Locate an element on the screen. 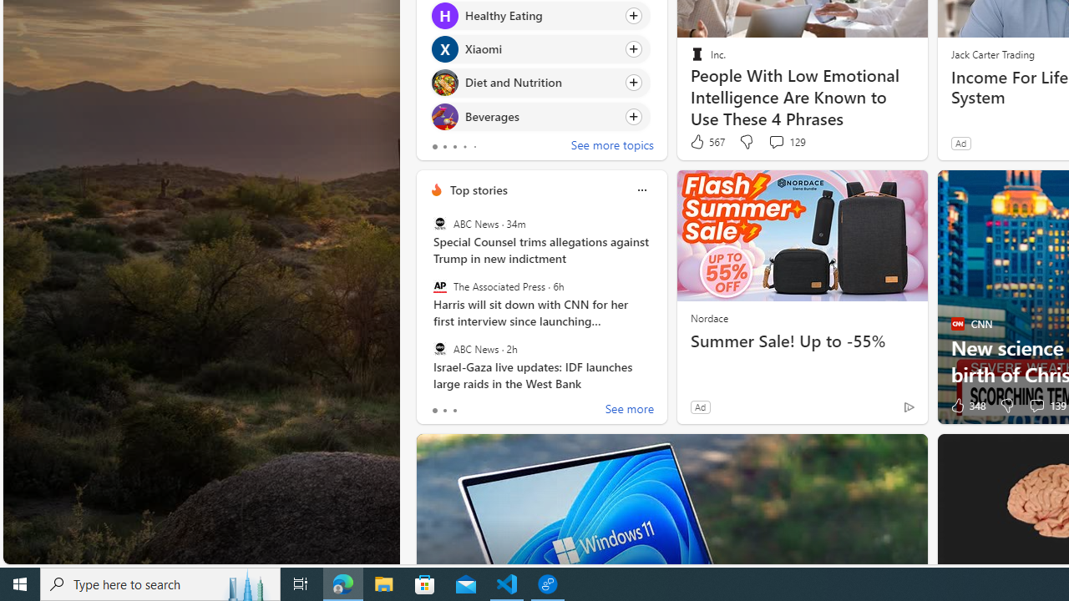 The width and height of the screenshot is (1069, 601). View comments 129 Comment is located at coordinates (787, 142).